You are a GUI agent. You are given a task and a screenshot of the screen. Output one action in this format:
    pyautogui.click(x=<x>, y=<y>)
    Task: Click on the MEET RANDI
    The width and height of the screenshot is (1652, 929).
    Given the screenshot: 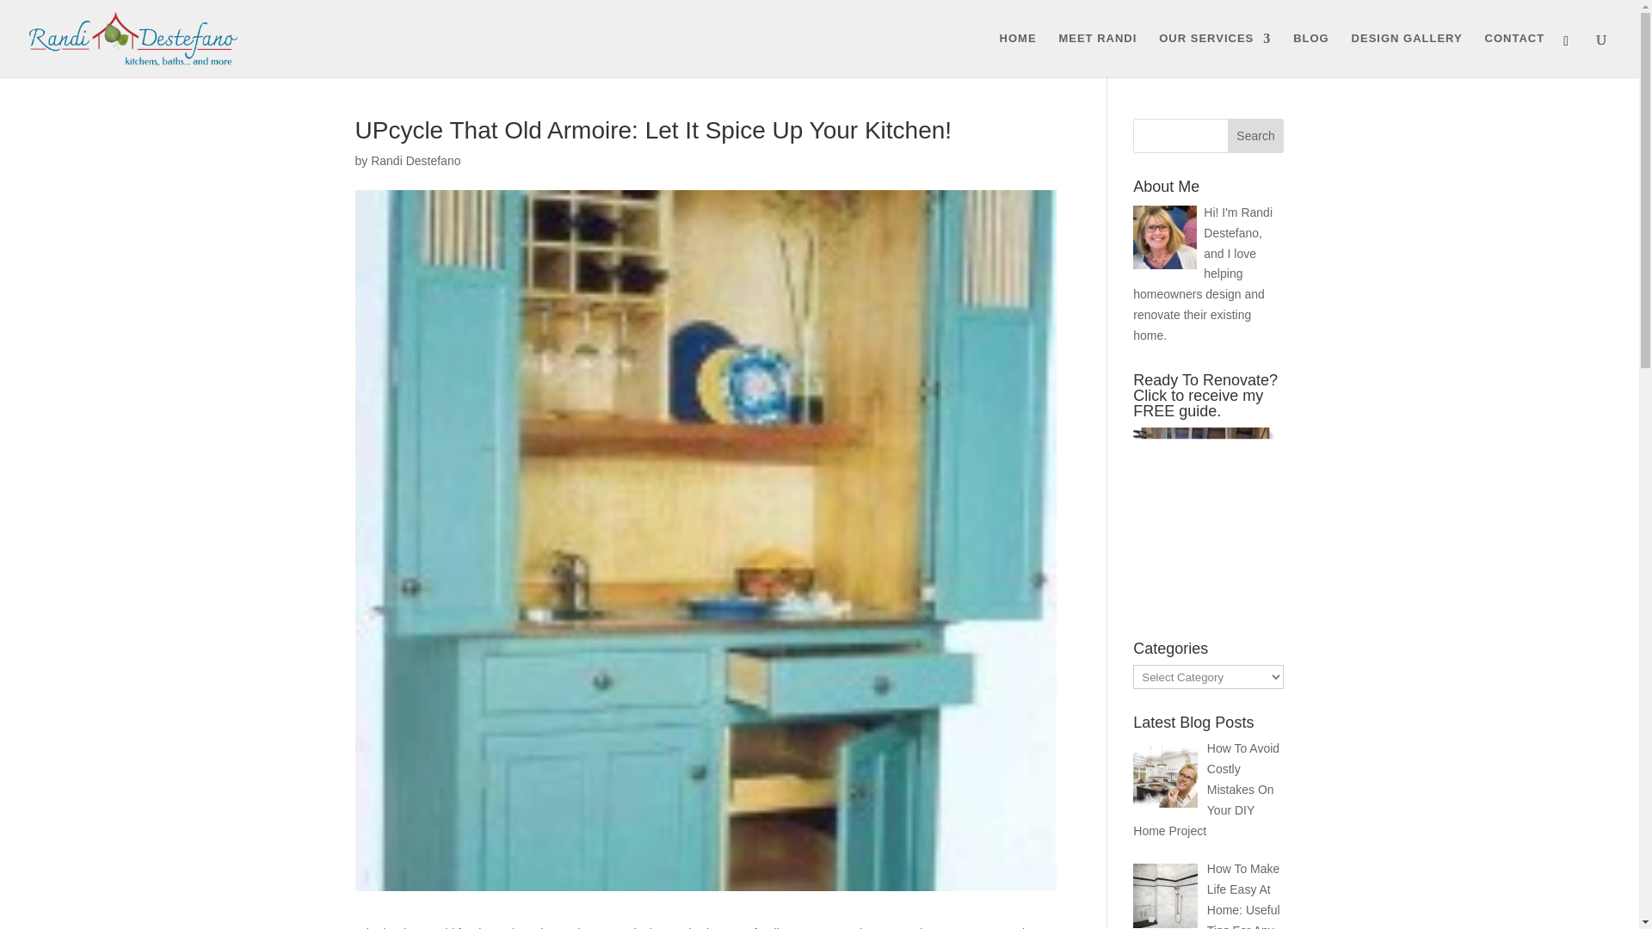 What is the action you would take?
    pyautogui.click(x=1097, y=54)
    